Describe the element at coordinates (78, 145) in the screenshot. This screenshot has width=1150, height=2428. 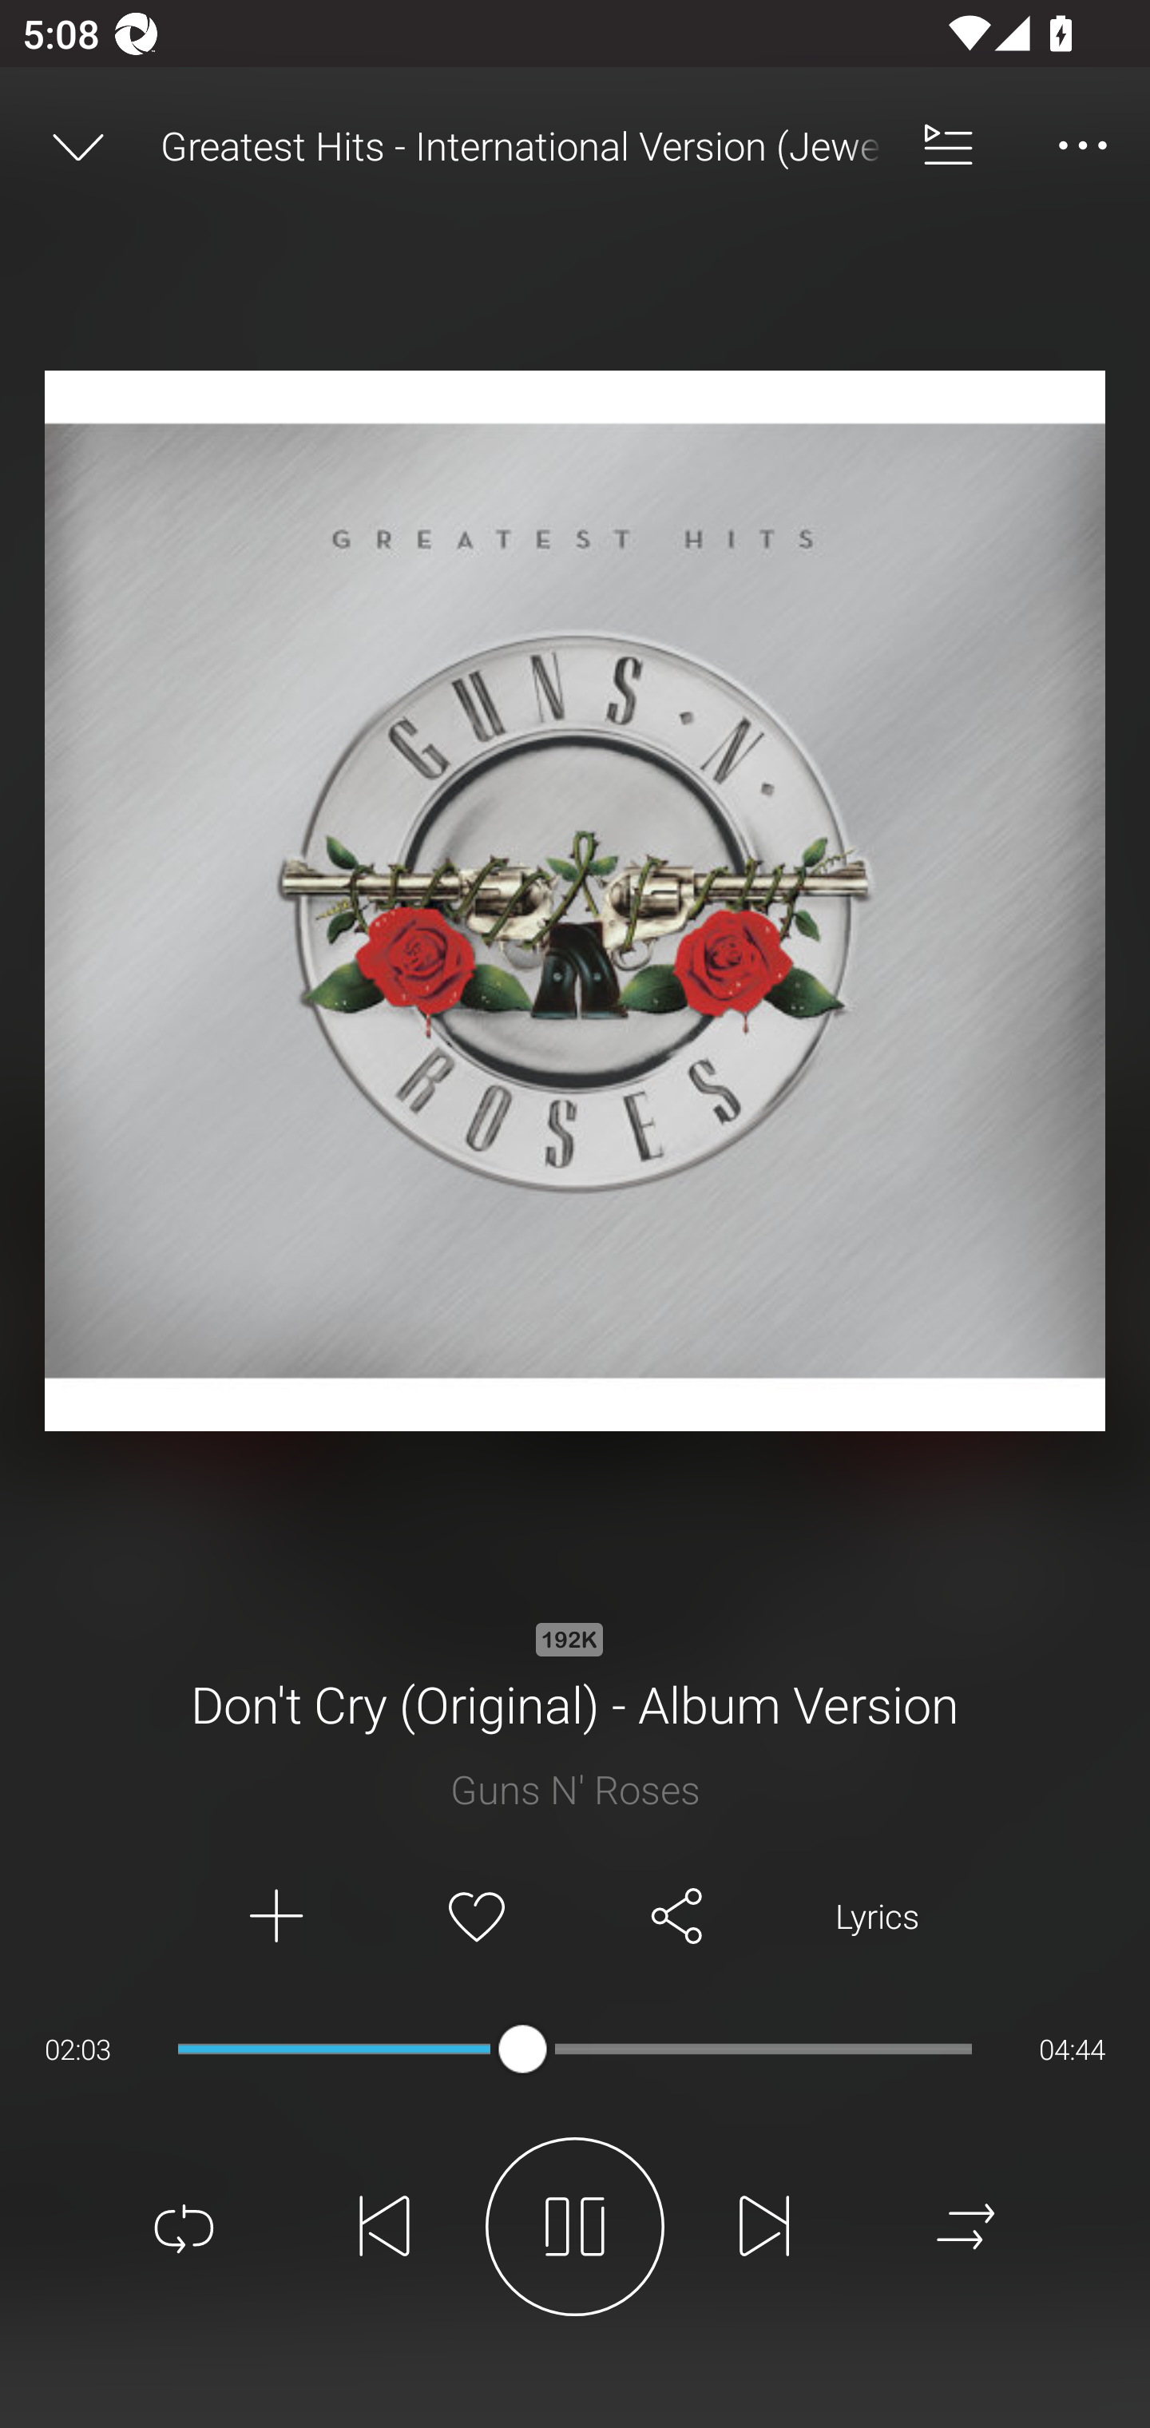
I see `縮小播放介面` at that location.